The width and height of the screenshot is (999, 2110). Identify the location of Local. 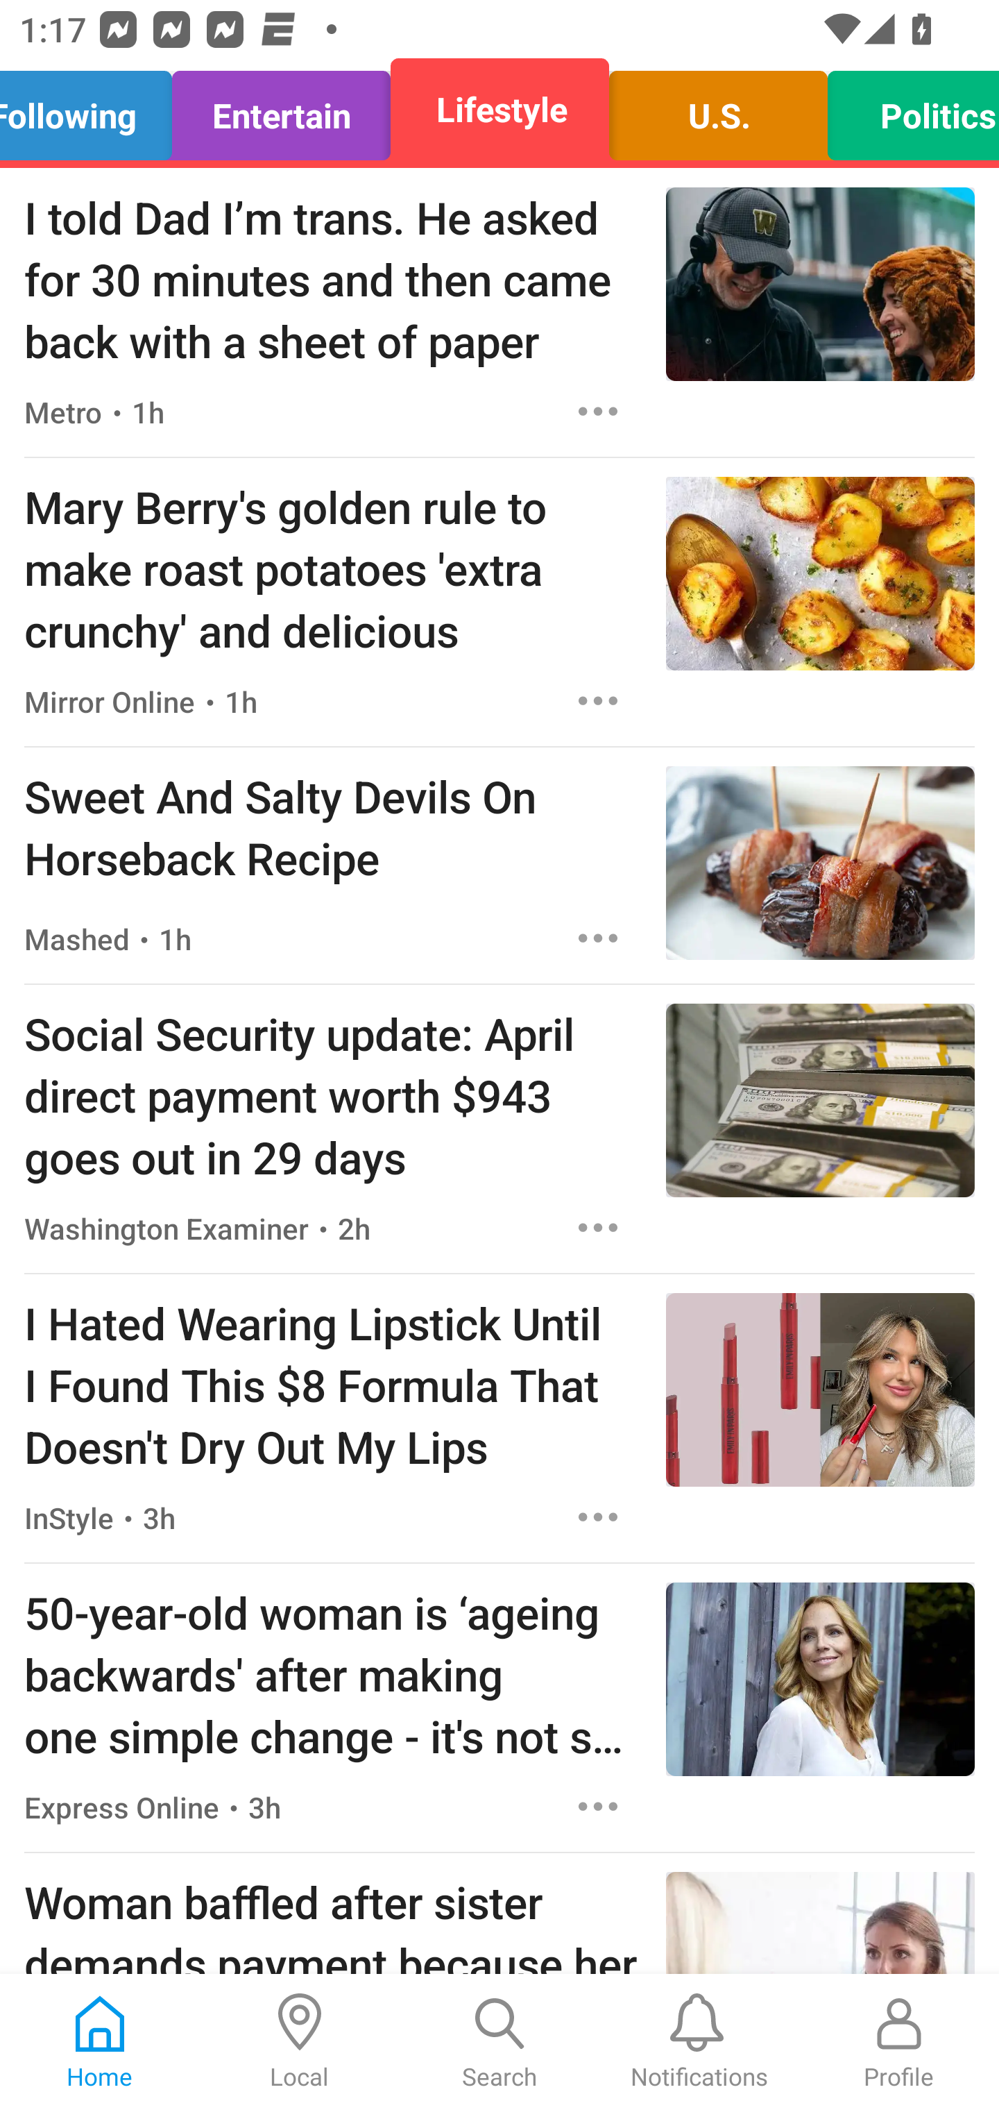
(300, 2042).